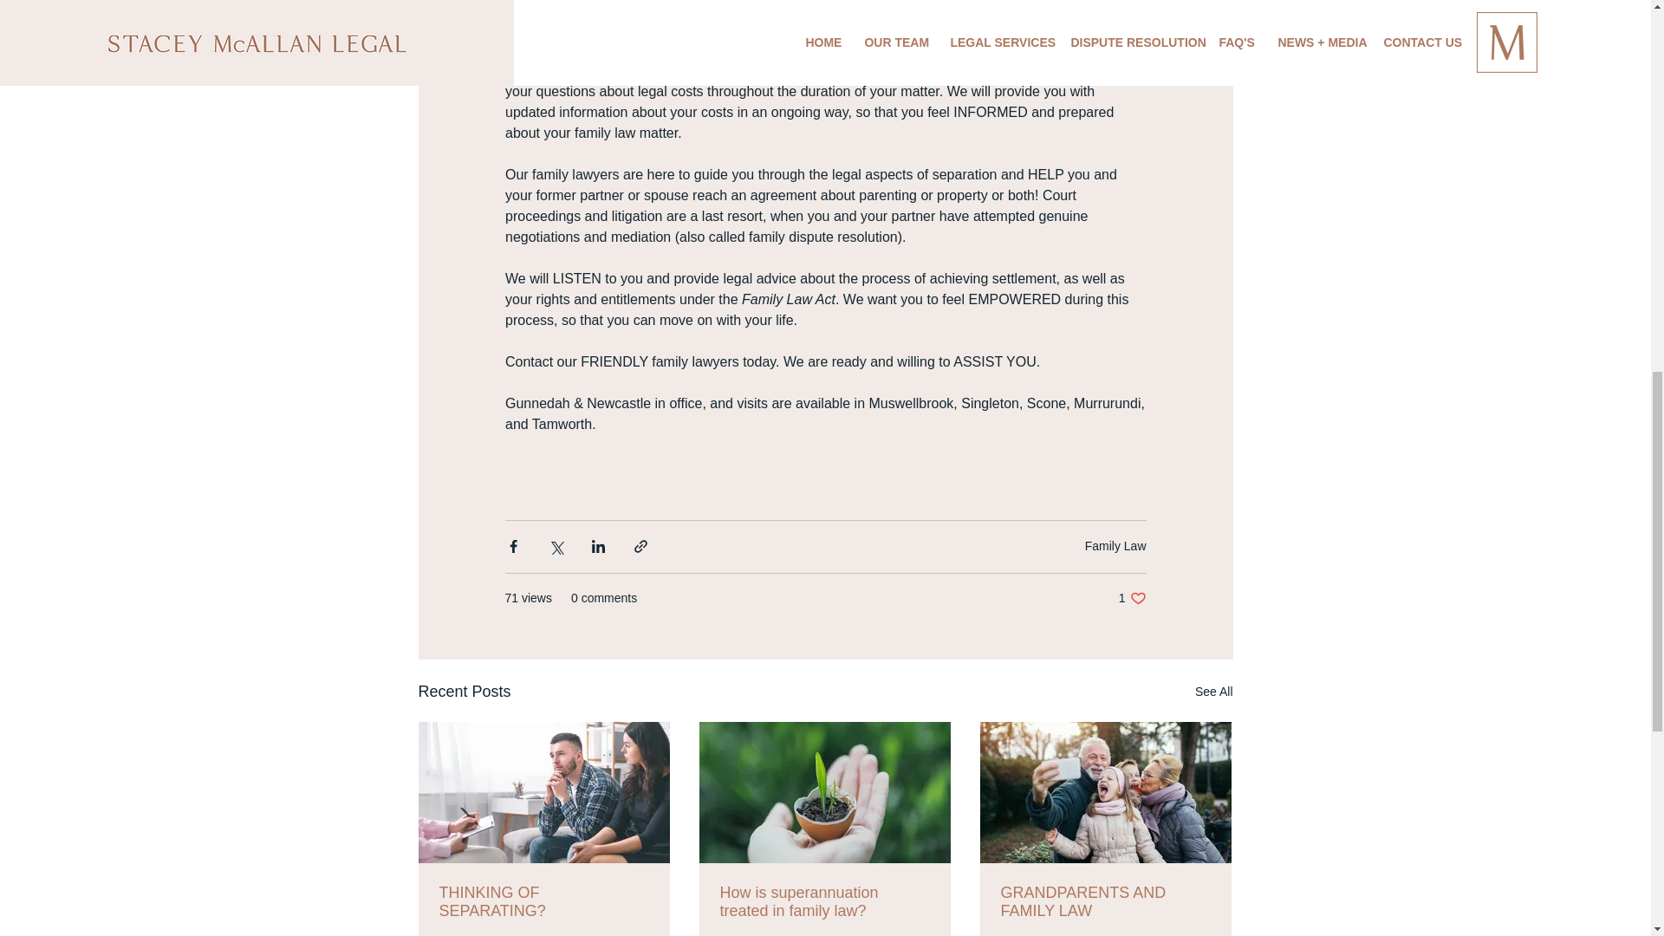 This screenshot has width=1664, height=936. Describe the element at coordinates (1132, 598) in the screenshot. I see `See All` at that location.